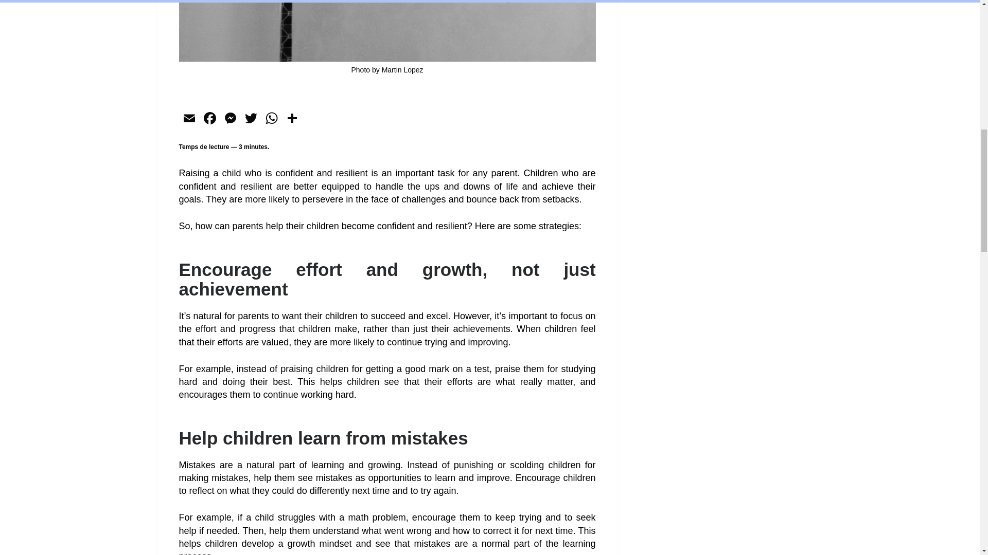  I want to click on Messenger, so click(231, 119).